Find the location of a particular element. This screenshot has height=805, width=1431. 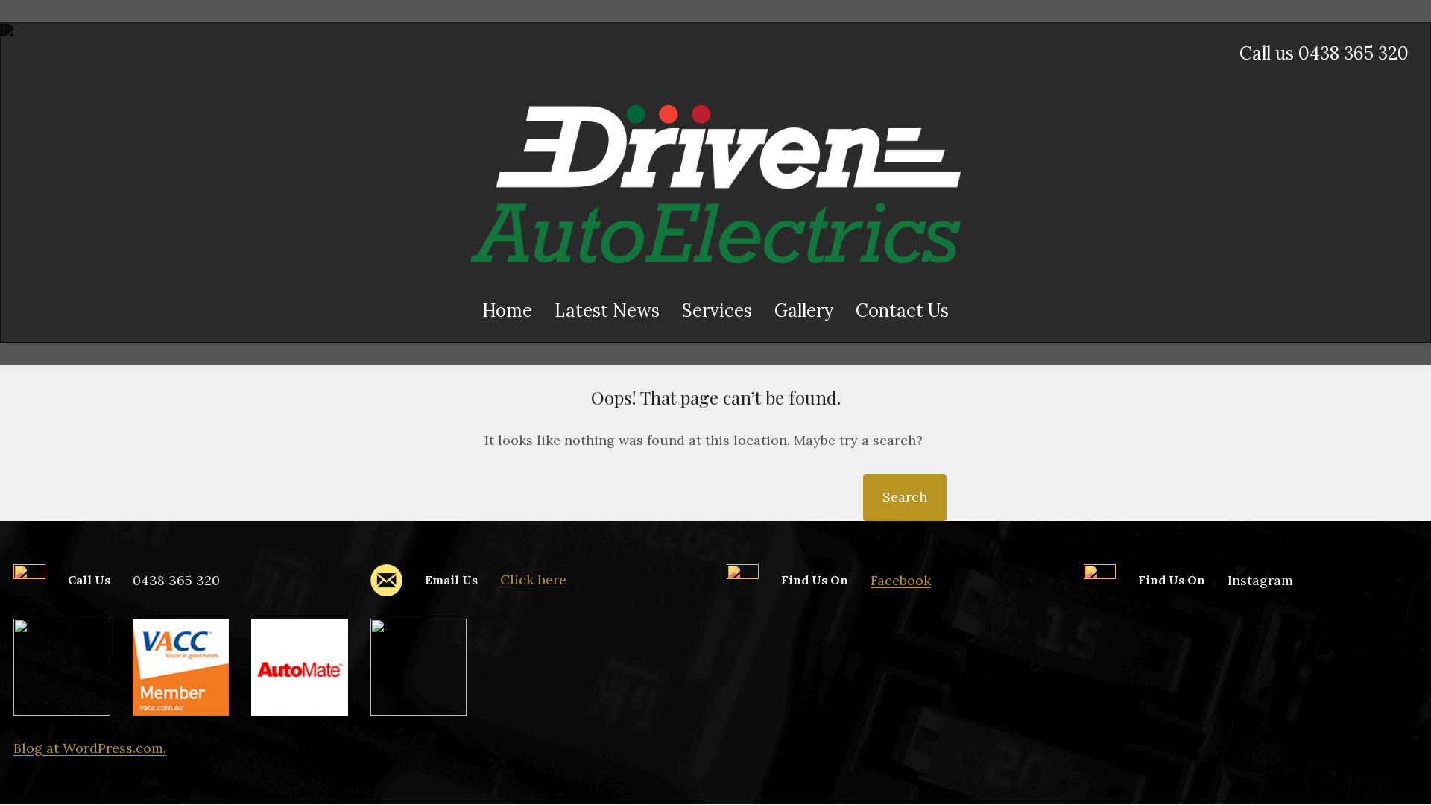

Gallery is located at coordinates (803, 311).